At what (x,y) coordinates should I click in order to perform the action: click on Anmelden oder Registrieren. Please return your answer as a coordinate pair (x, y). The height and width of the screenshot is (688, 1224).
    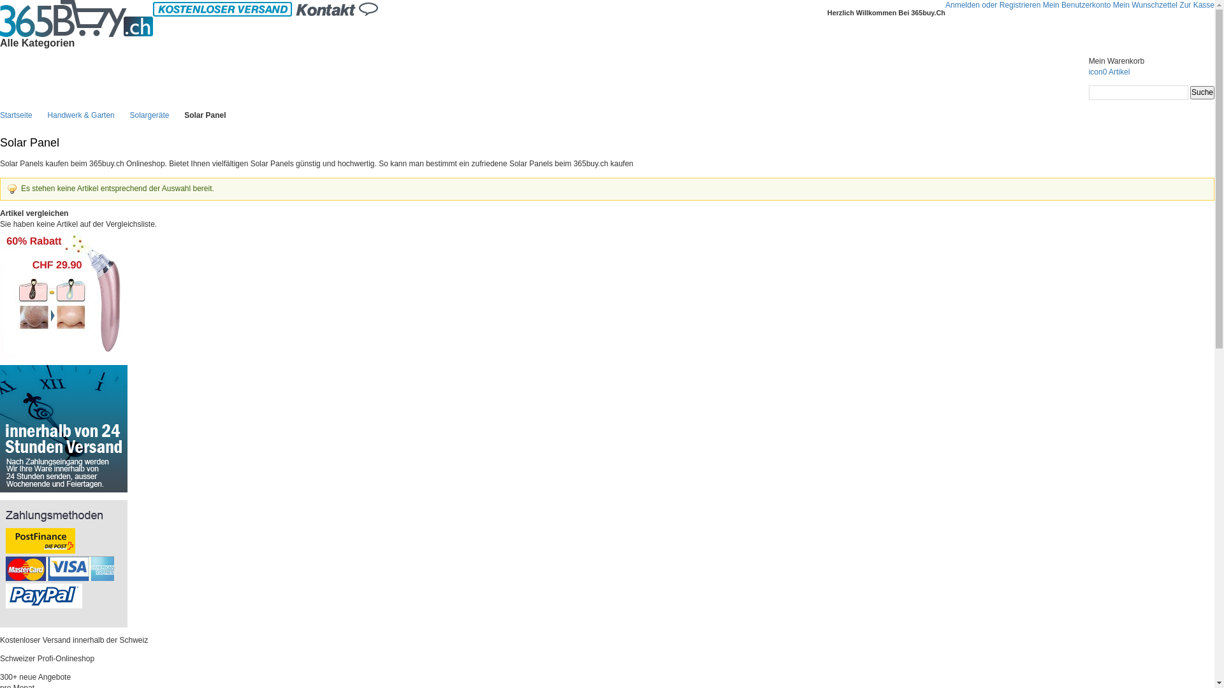
    Looking at the image, I should click on (993, 5).